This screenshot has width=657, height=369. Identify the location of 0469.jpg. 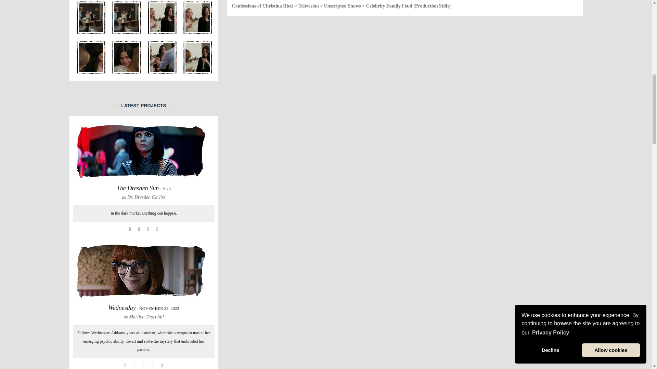
(198, 18).